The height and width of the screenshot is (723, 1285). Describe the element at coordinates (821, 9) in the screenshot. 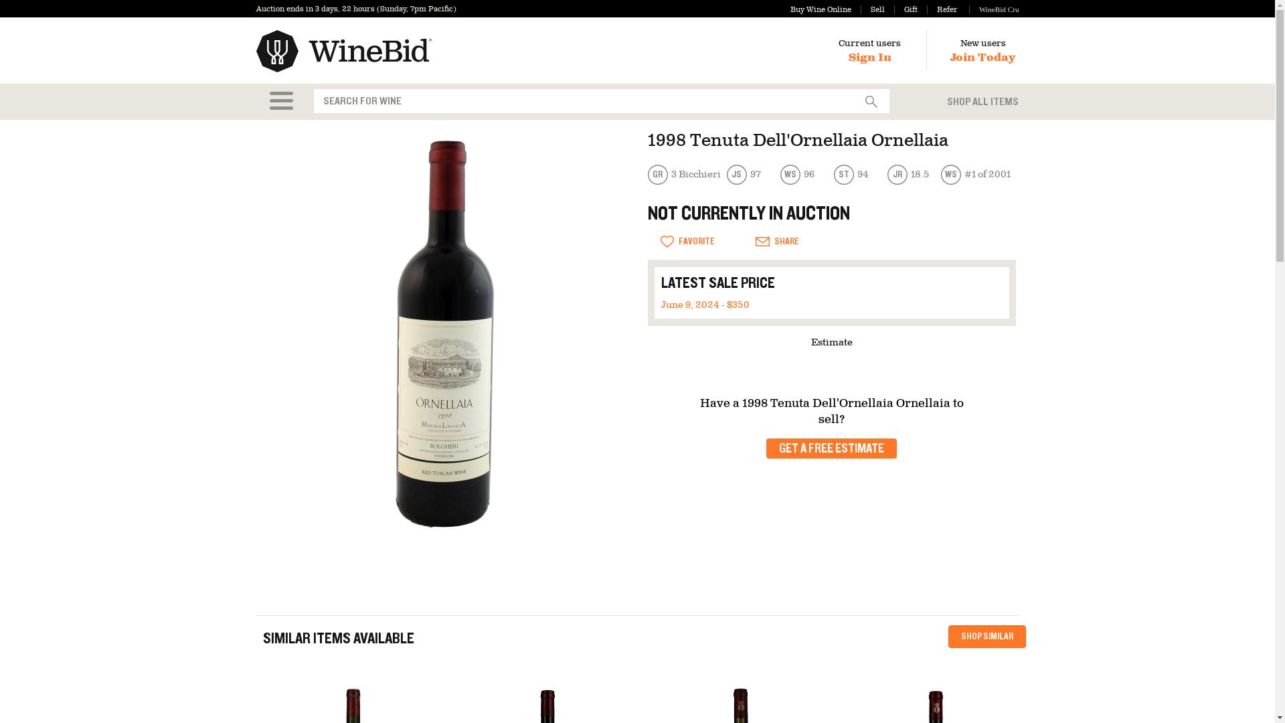

I see `Buy Wine Online` at that location.